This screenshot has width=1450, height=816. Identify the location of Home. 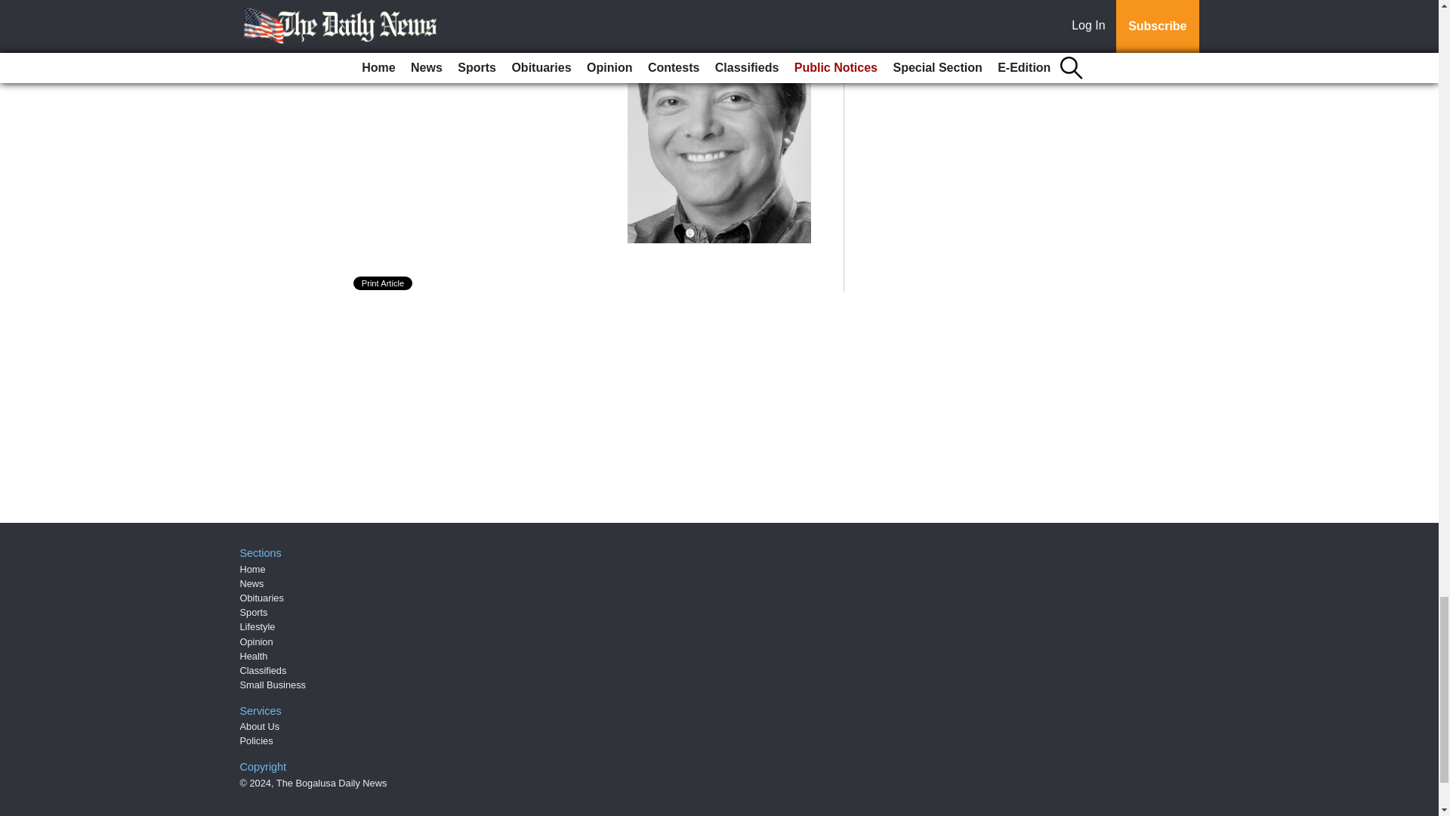
(252, 570).